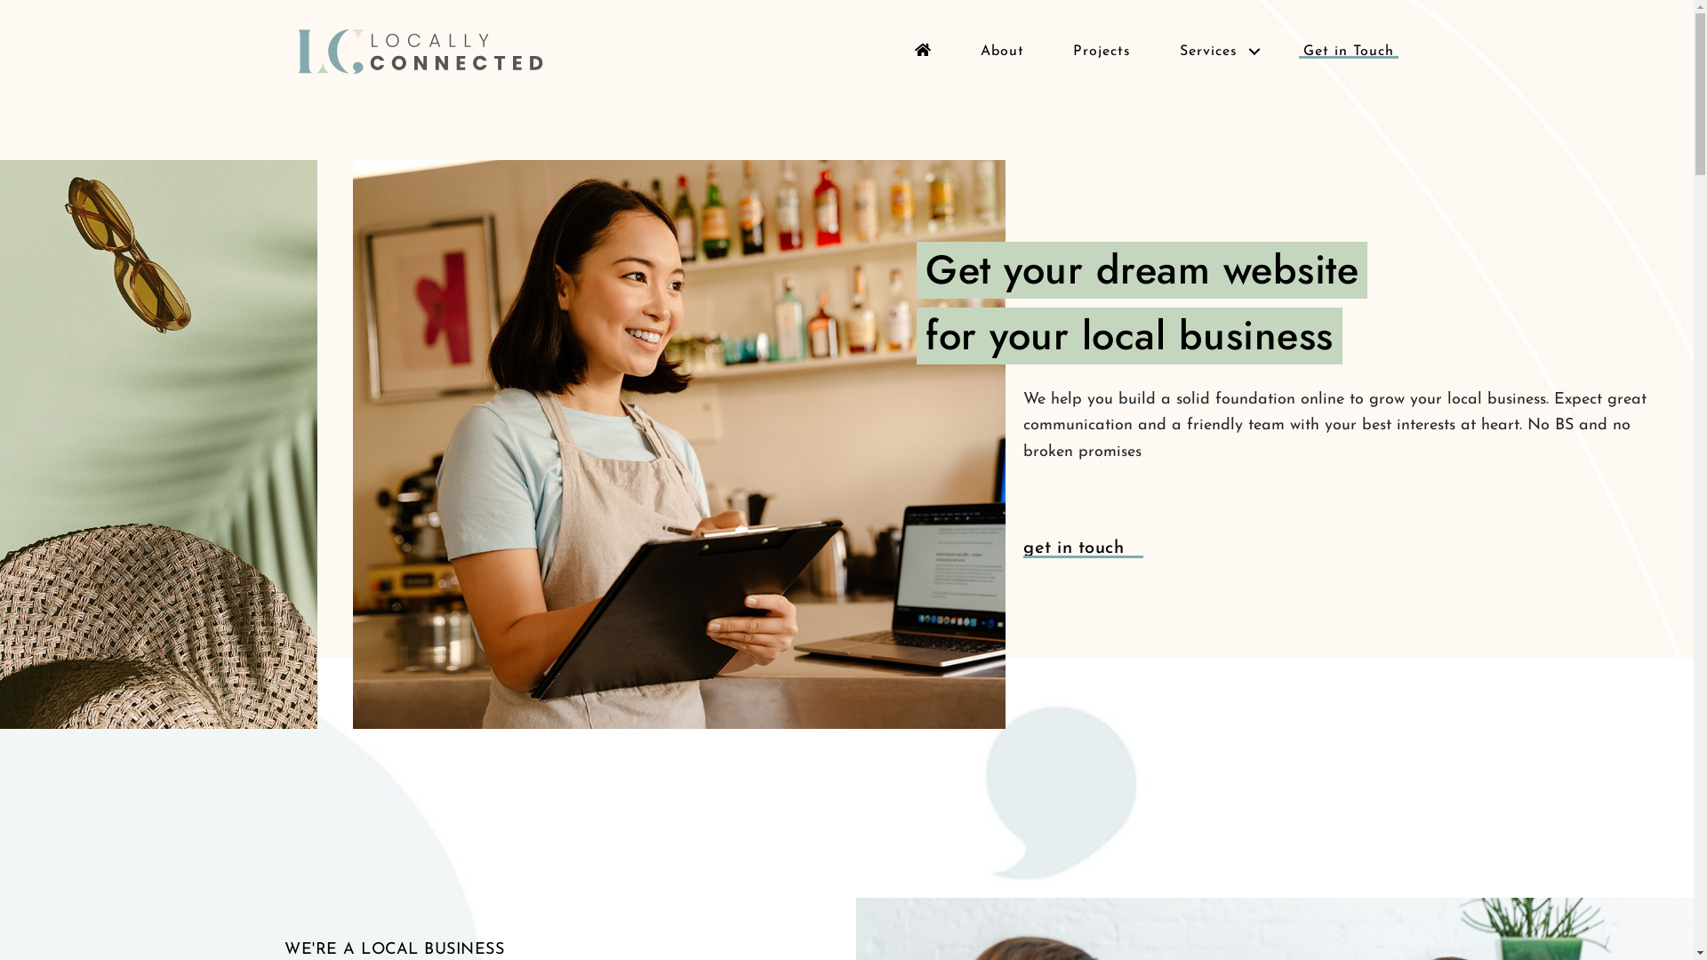  Describe the element at coordinates (1102, 52) in the screenshot. I see `Projects` at that location.